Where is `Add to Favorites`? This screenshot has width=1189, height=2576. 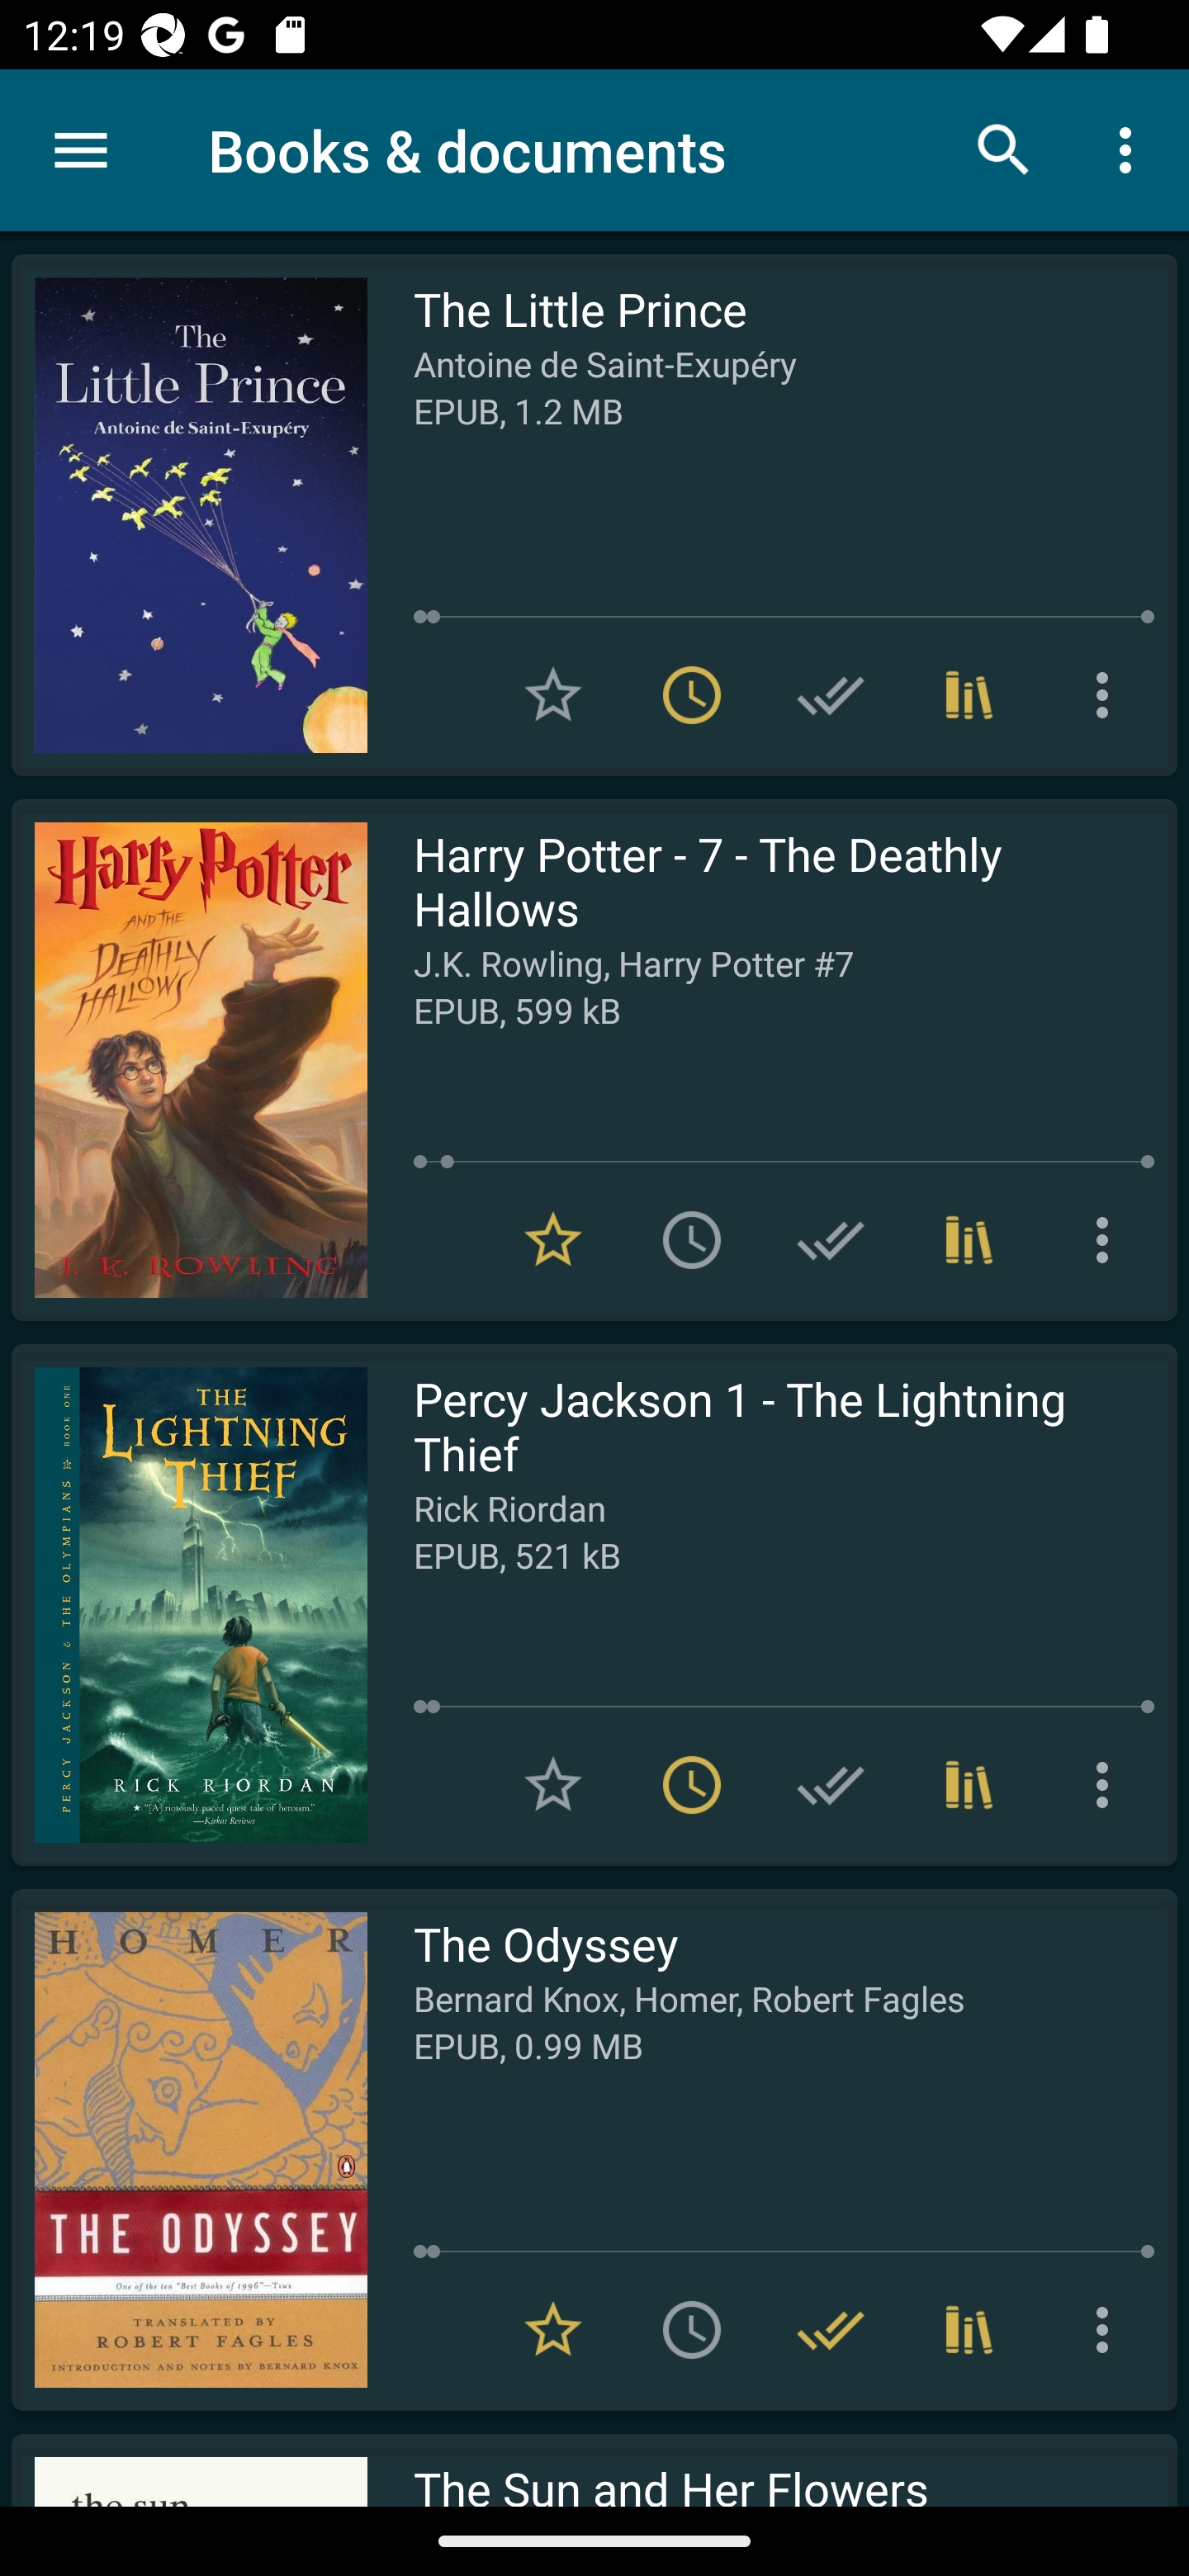
Add to Favorites is located at coordinates (553, 695).